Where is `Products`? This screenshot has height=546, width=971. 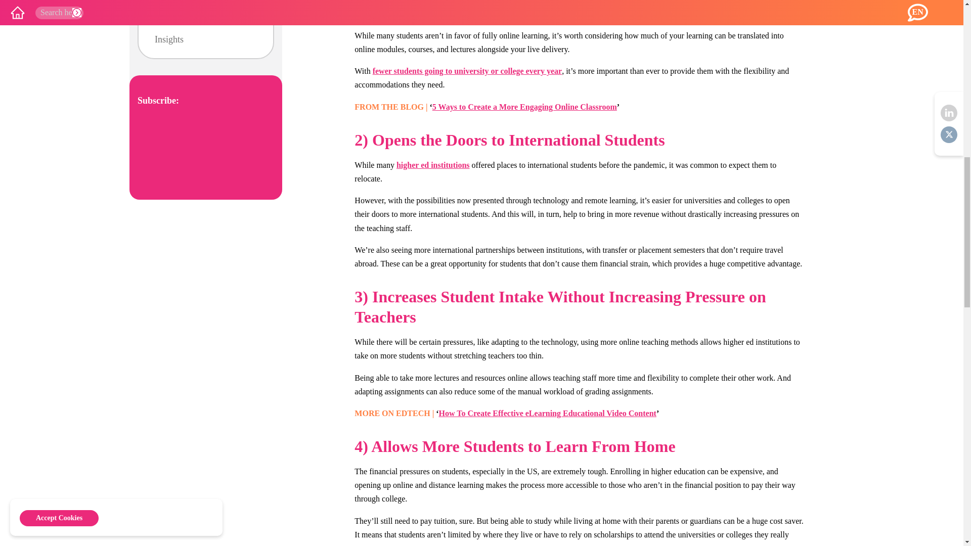
Products is located at coordinates (170, 20).